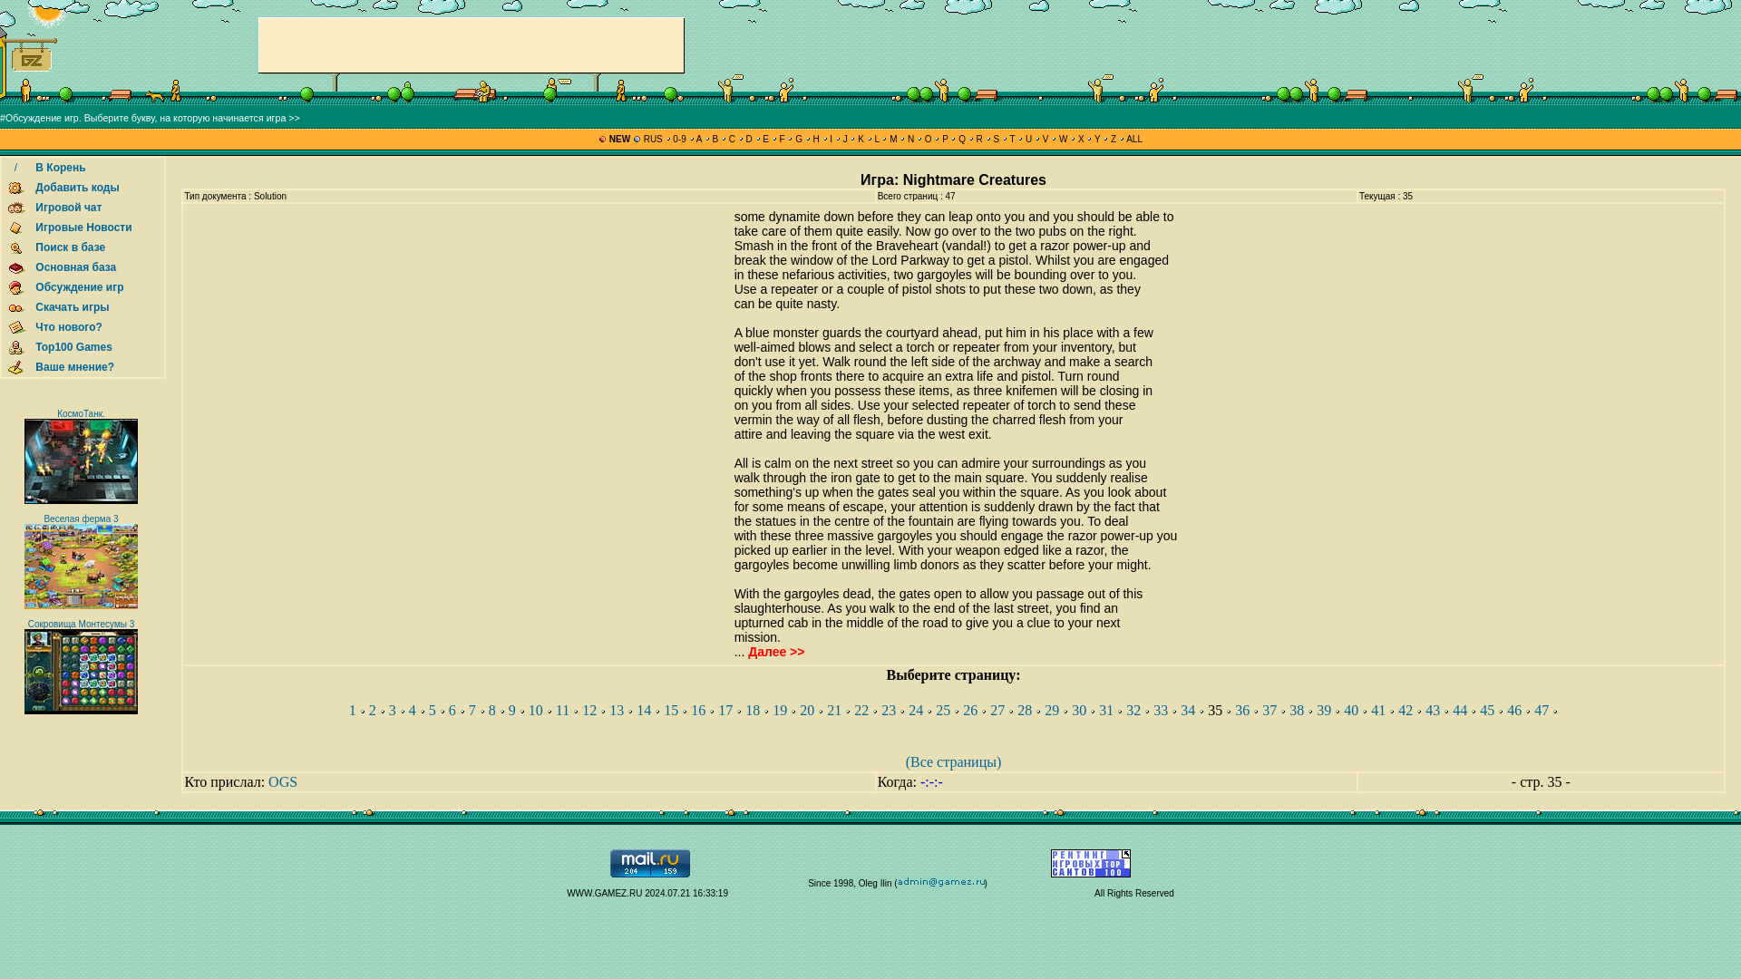  What do you see at coordinates (1012, 138) in the screenshot?
I see `T` at bounding box center [1012, 138].